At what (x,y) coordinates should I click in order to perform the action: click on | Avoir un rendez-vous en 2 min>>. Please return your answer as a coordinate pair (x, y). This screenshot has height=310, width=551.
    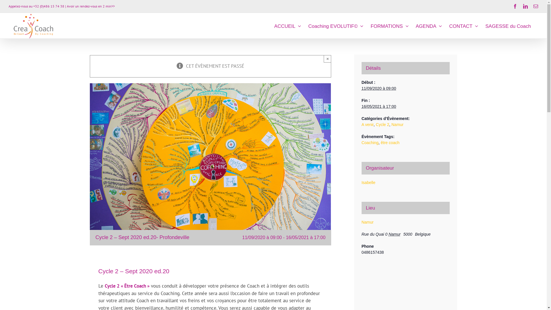
    Looking at the image, I should click on (90, 6).